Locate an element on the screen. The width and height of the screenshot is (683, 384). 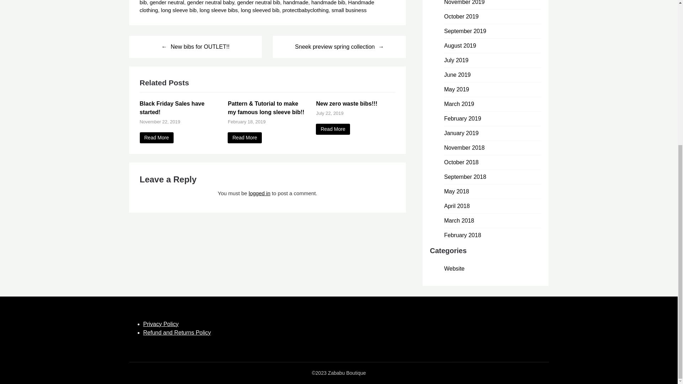
Handmade clothing is located at coordinates (256, 6).